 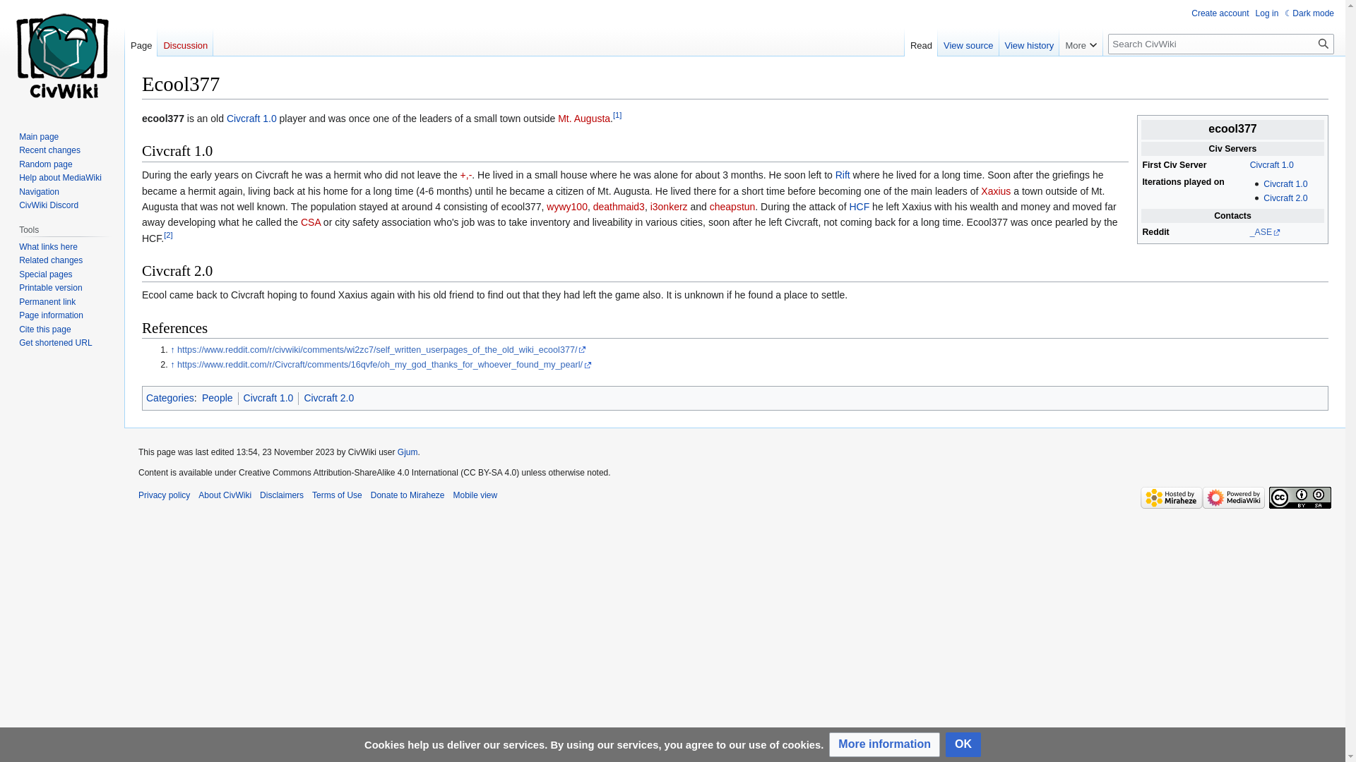 I want to click on Special:Categories, so click(x=169, y=398).